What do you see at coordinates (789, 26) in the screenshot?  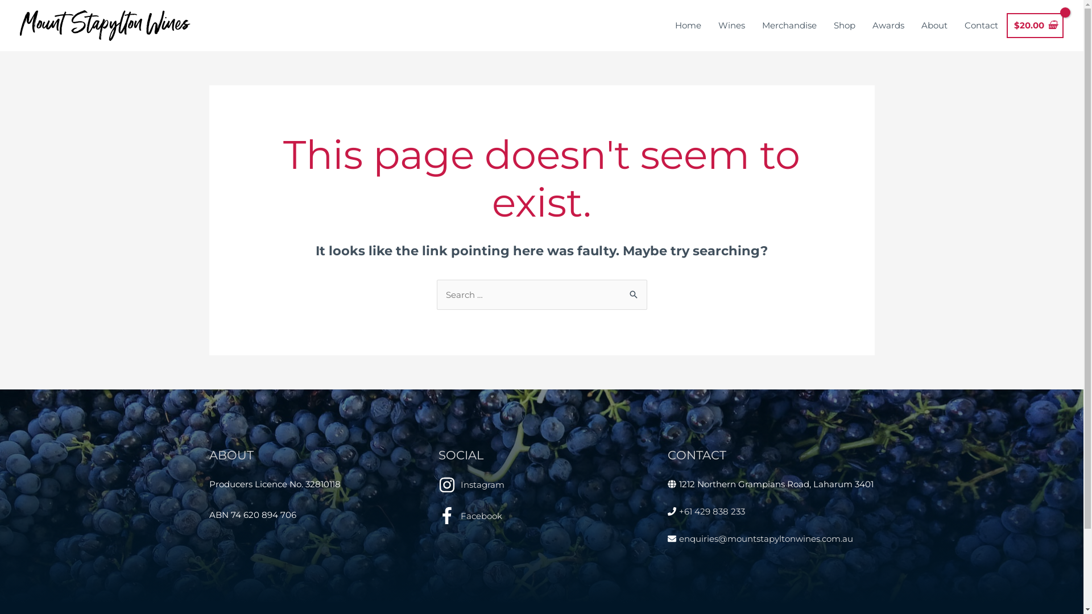 I see `Merchandise` at bounding box center [789, 26].